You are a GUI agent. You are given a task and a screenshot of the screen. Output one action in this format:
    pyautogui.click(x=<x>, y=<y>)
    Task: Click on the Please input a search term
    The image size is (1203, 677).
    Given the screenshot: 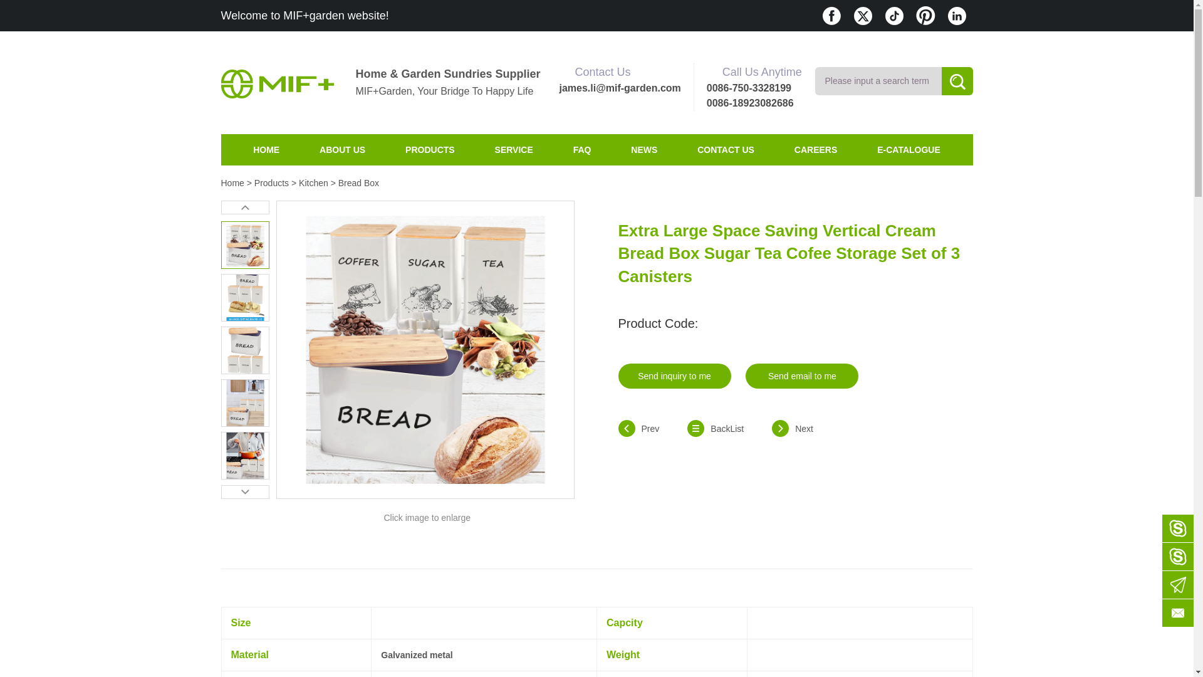 What is the action you would take?
    pyautogui.click(x=877, y=81)
    